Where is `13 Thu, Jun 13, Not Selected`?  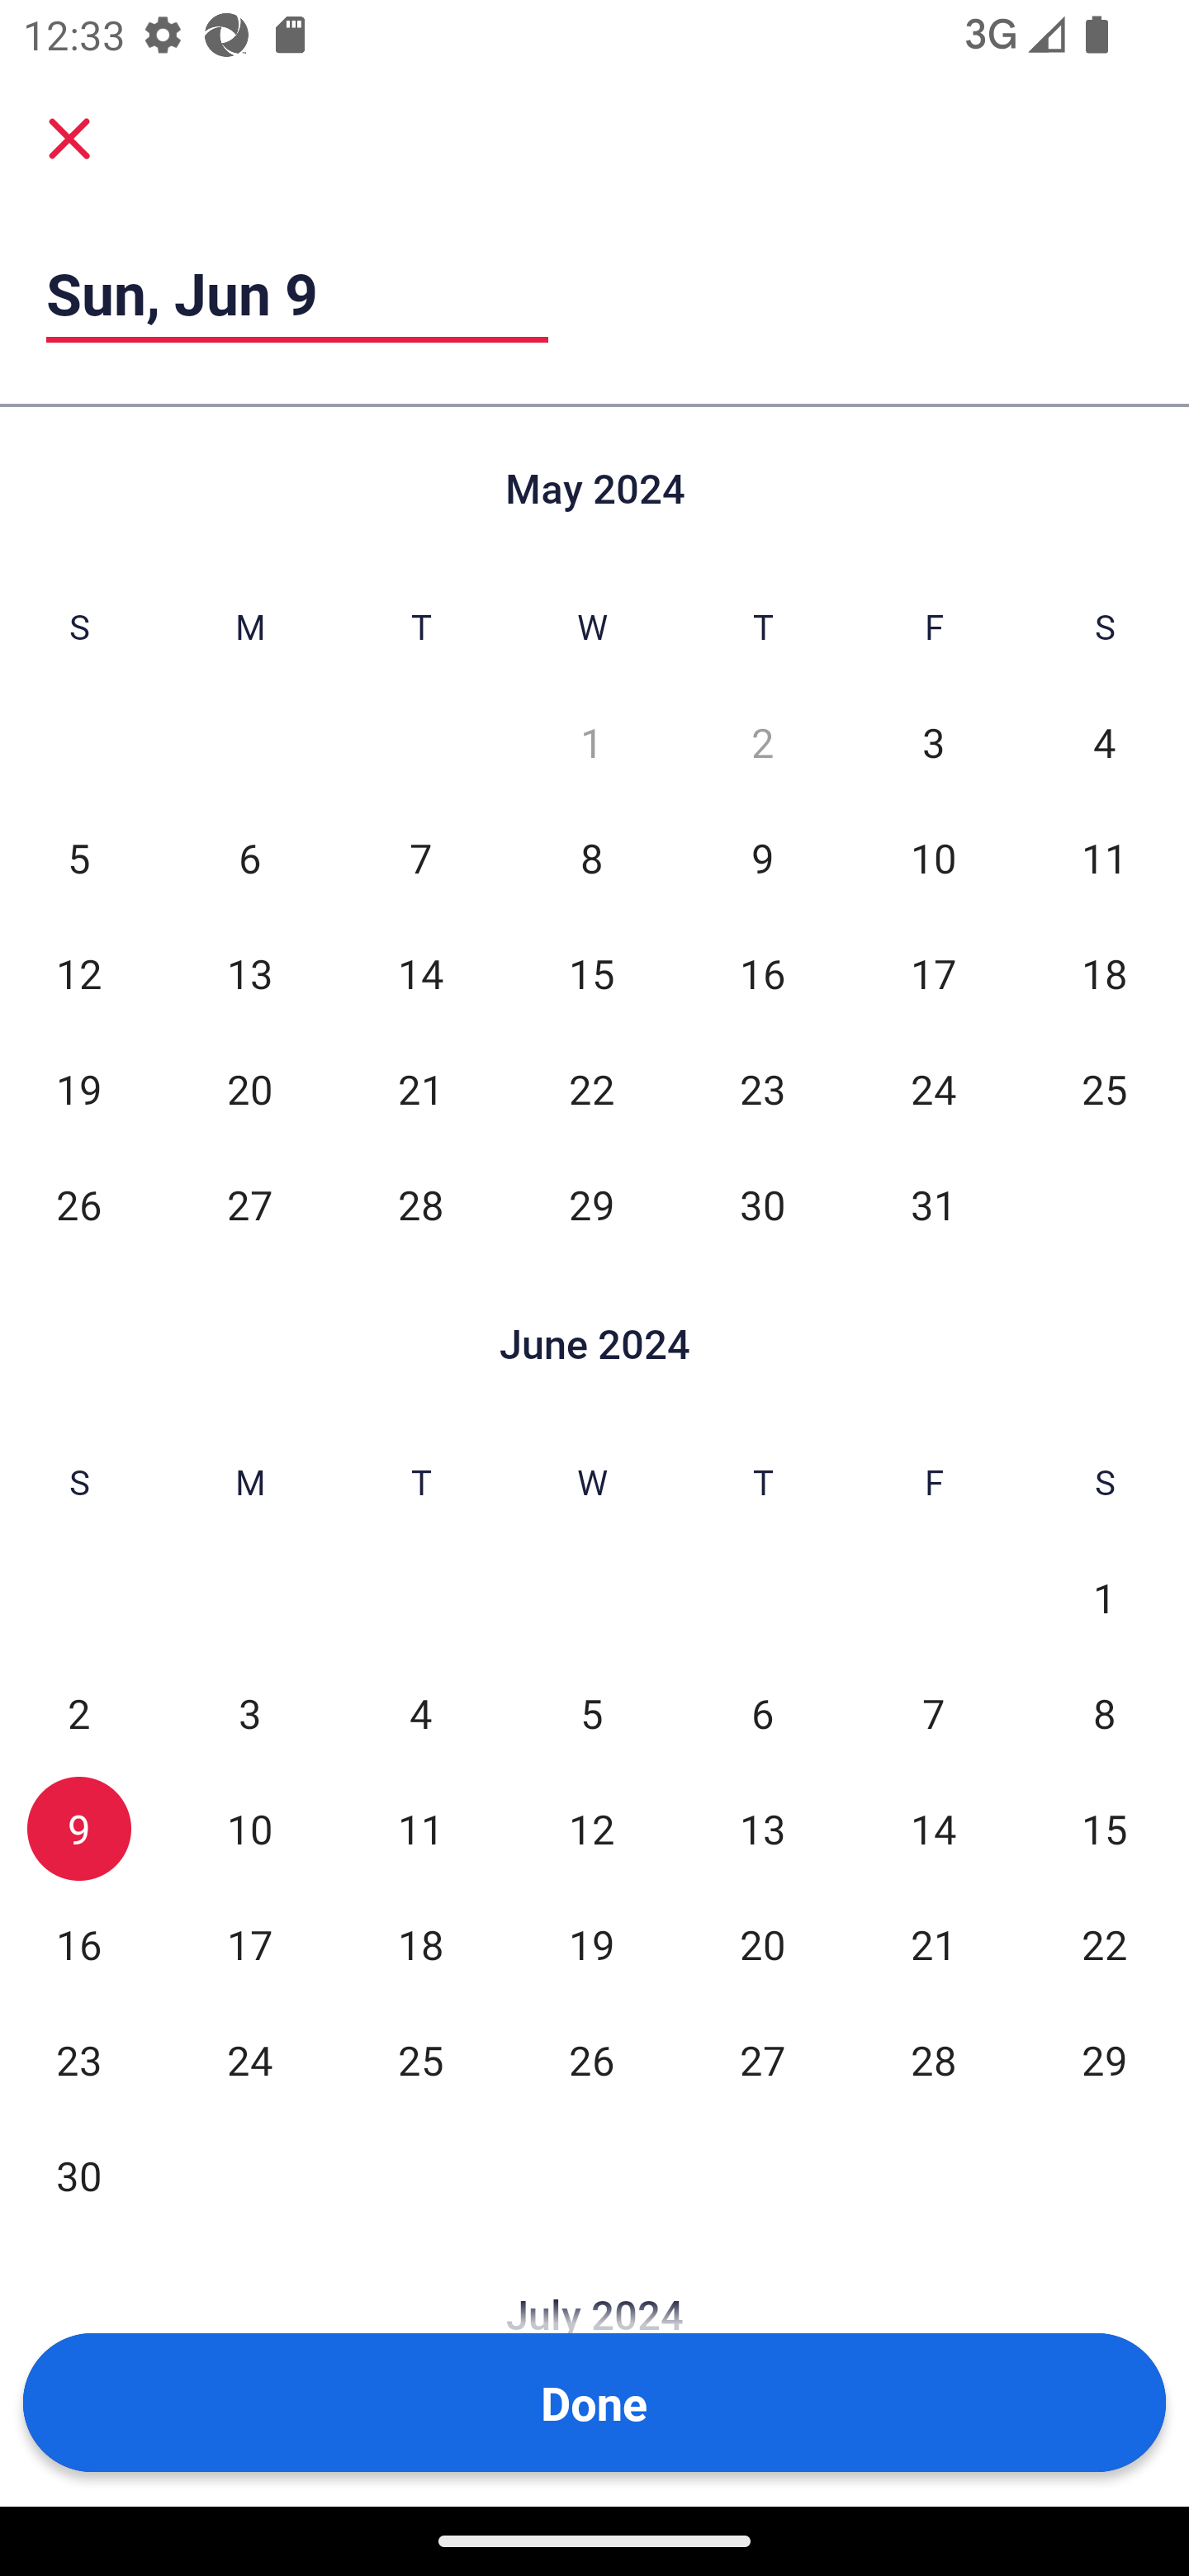
13 Thu, Jun 13, Not Selected is located at coordinates (762, 1828).